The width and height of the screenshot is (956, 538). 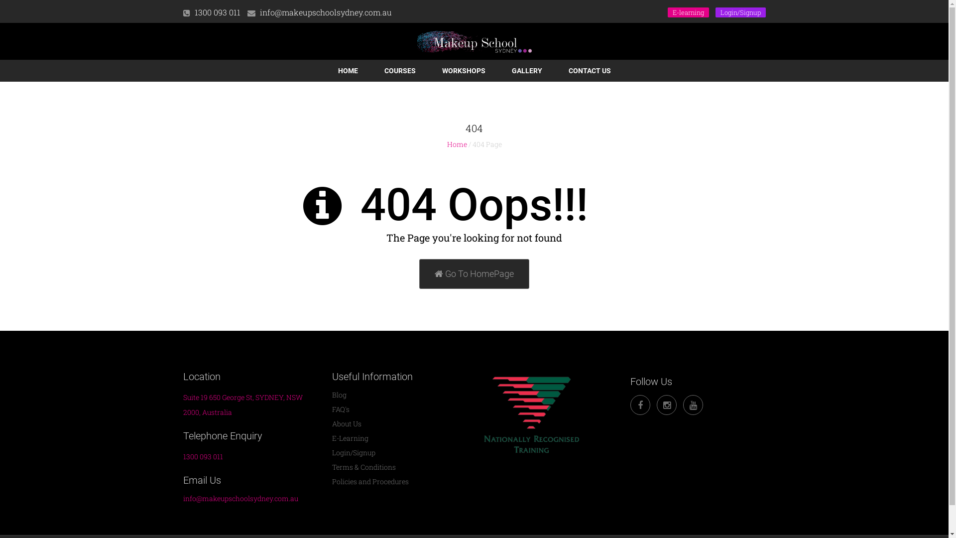 I want to click on 1300 093 011, so click(x=203, y=456).